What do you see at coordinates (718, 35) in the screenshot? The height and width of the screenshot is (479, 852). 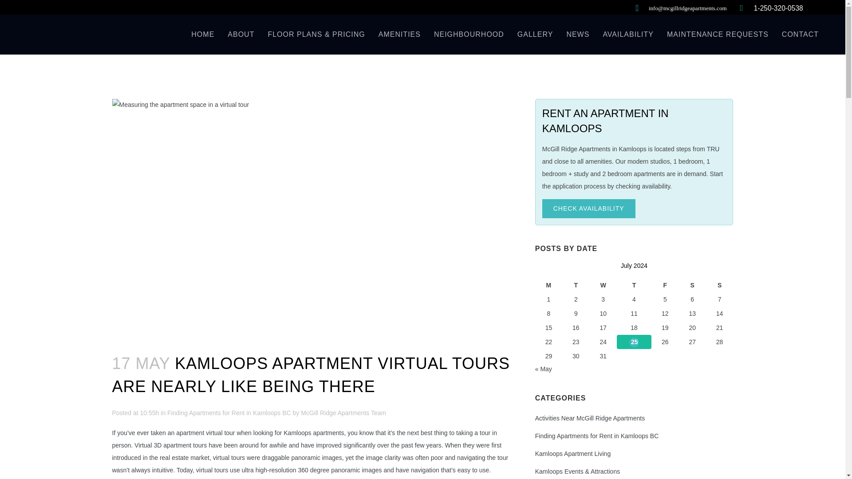 I see `MAINTENANCE REQUESTS` at bounding box center [718, 35].